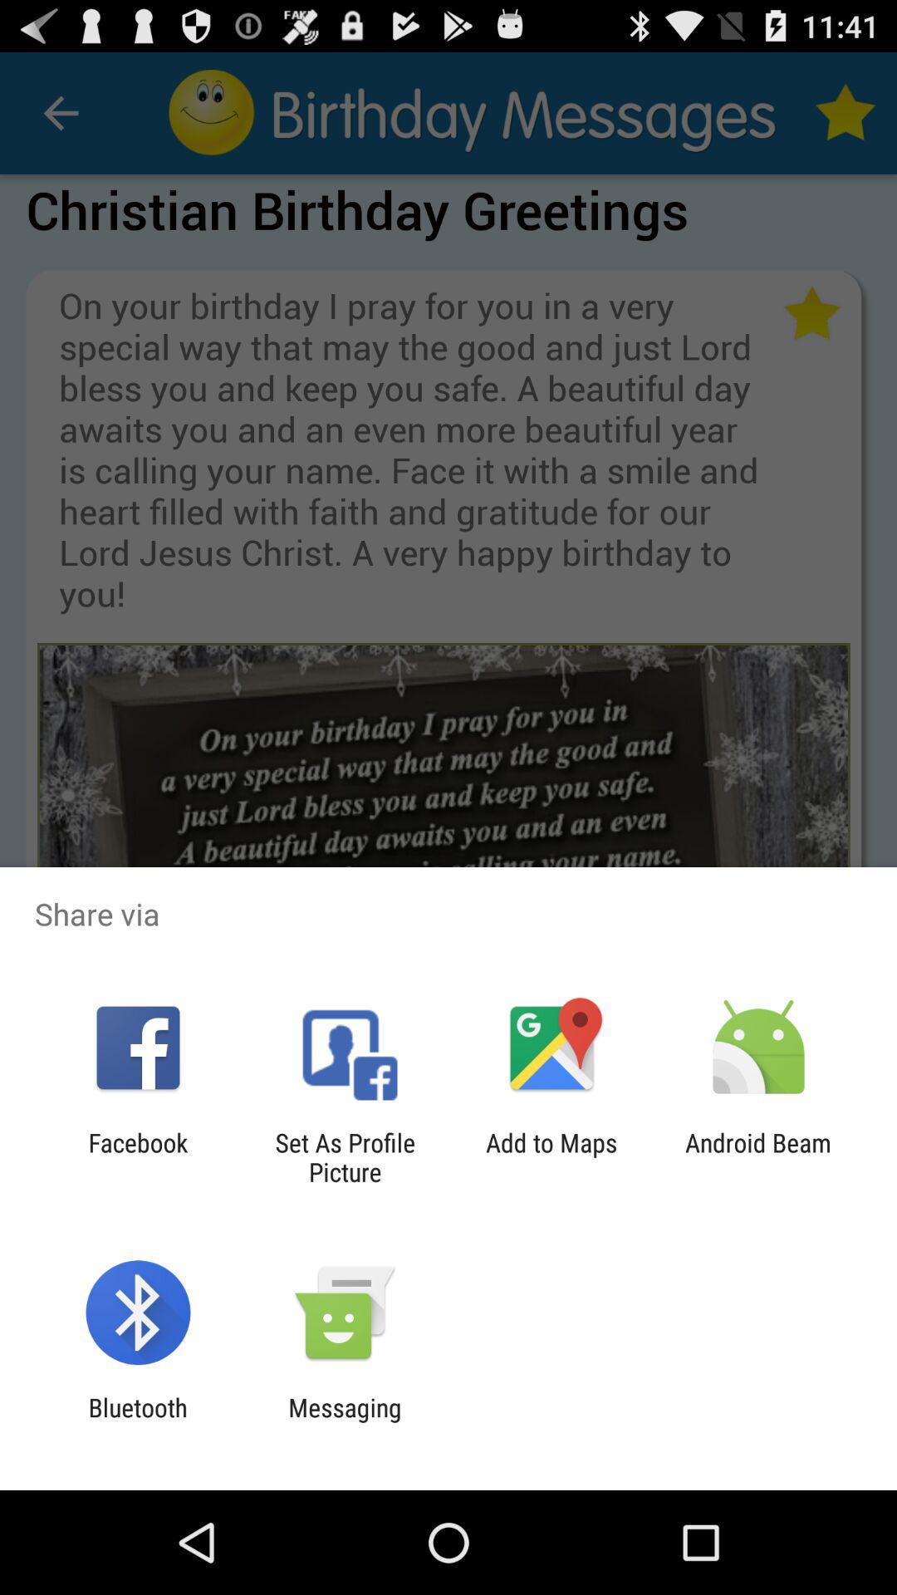 This screenshot has height=1595, width=897. What do you see at coordinates (345, 1422) in the screenshot?
I see `open the messaging icon` at bounding box center [345, 1422].